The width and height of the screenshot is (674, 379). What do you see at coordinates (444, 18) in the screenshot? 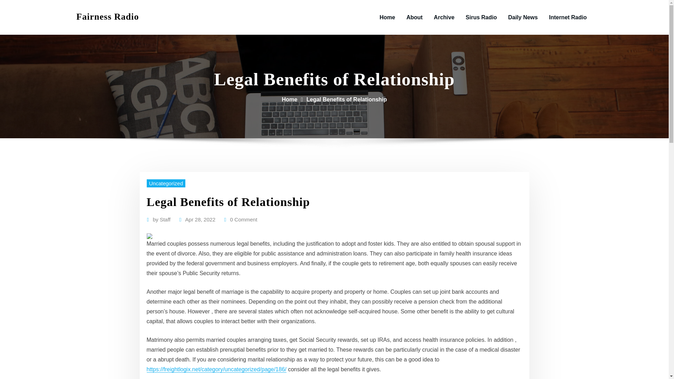
I see `Archive` at bounding box center [444, 18].